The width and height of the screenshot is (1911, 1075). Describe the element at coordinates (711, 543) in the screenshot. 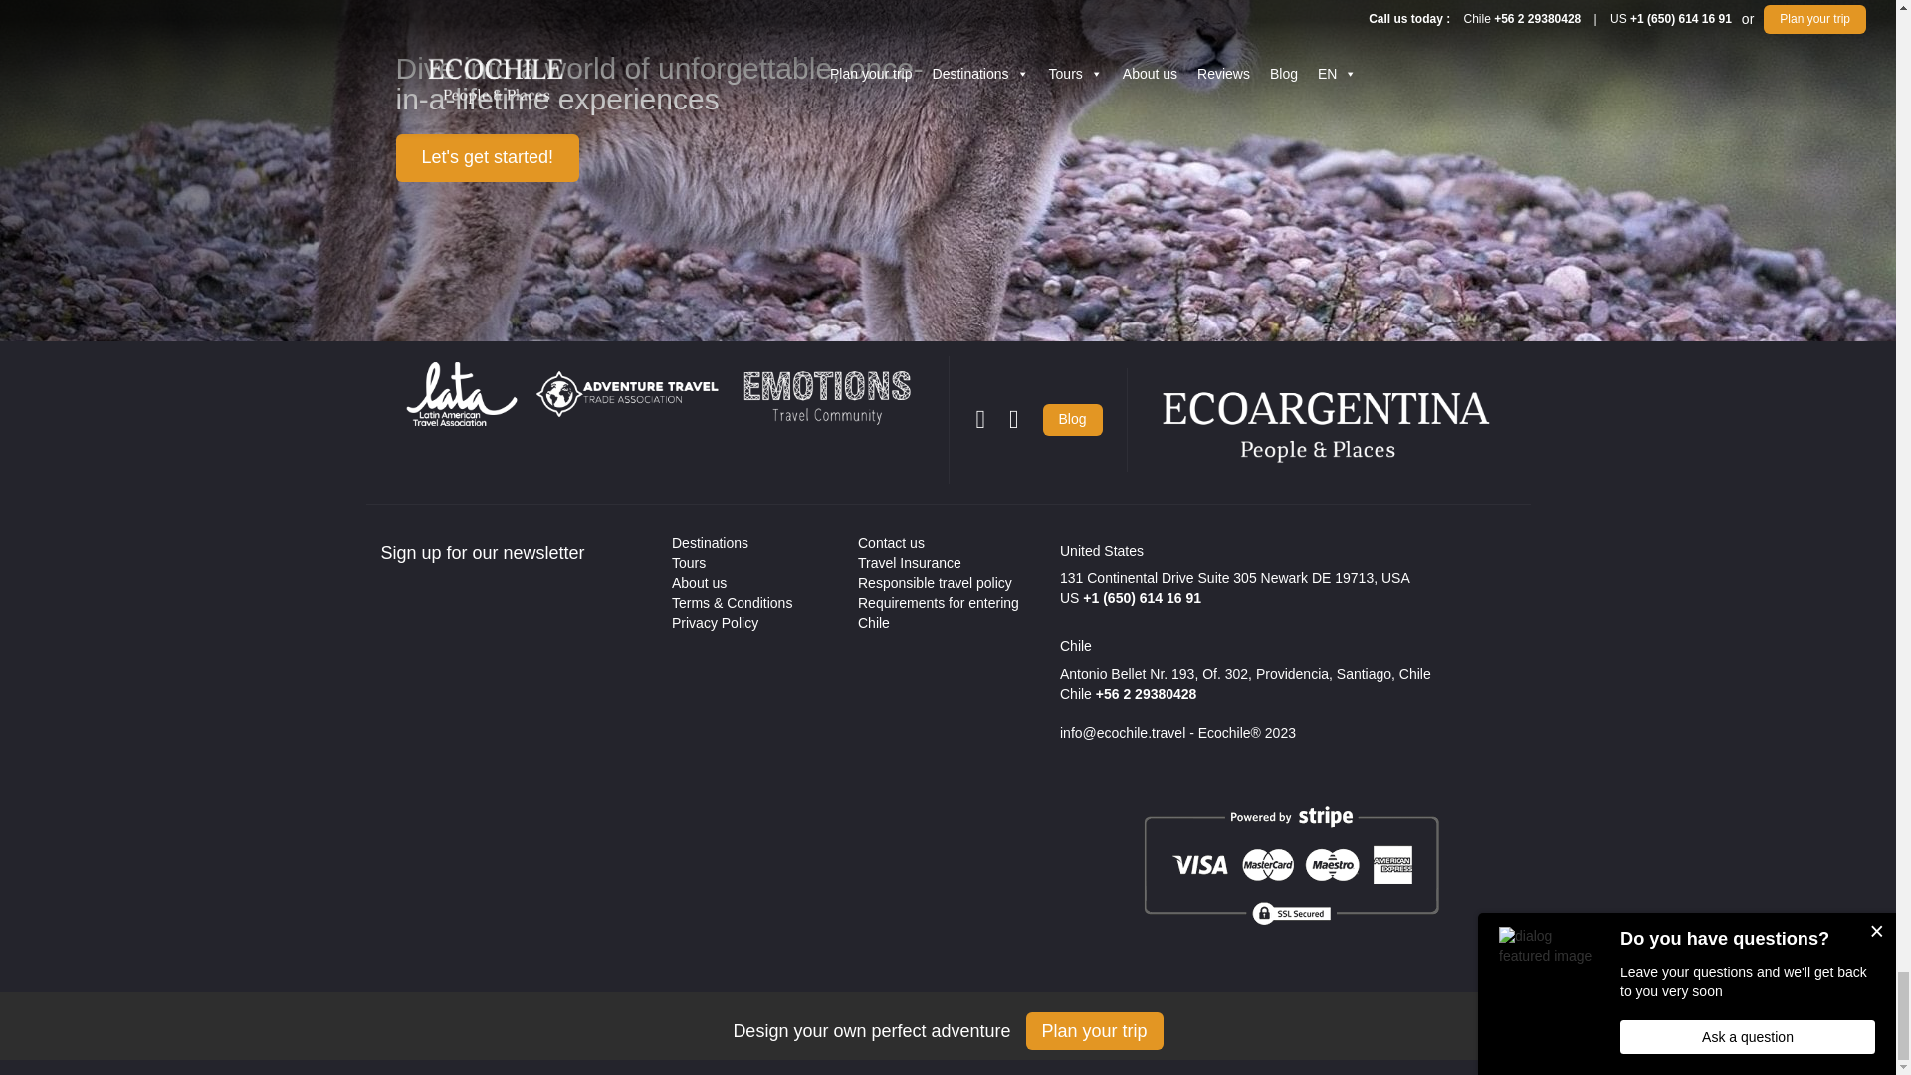

I see `Destinations` at that location.